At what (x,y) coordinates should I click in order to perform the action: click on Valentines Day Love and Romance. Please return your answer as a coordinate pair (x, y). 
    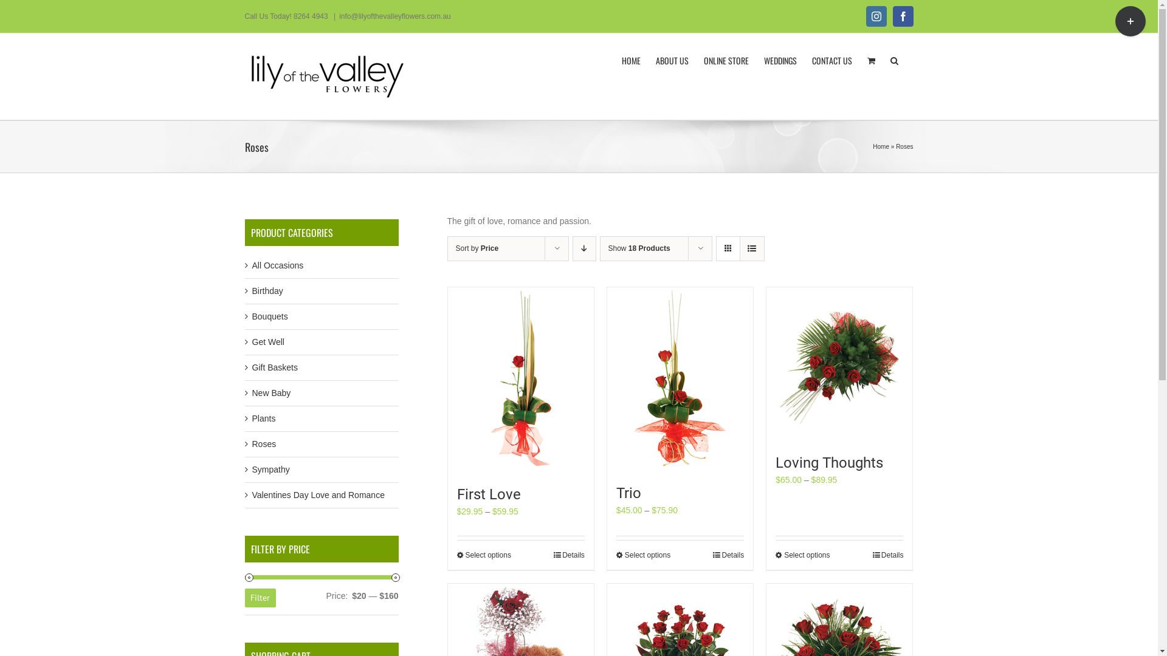
    Looking at the image, I should click on (318, 495).